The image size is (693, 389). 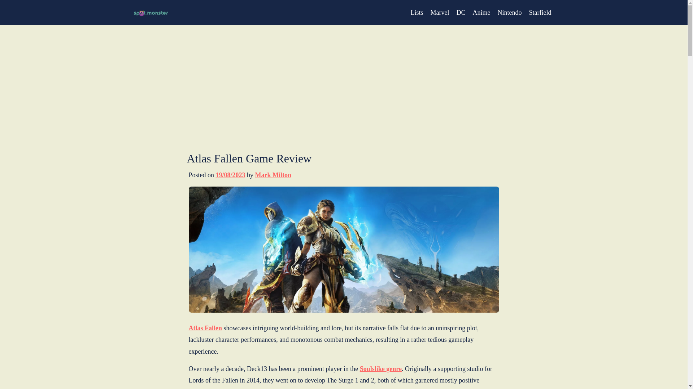 I want to click on Atlas Fallen, so click(x=205, y=328).